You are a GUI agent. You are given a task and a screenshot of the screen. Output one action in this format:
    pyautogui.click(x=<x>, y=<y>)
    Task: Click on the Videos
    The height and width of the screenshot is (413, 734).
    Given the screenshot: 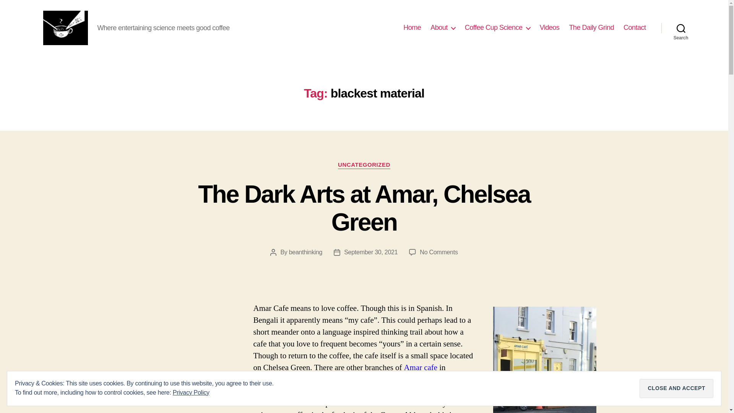 What is the action you would take?
    pyautogui.click(x=549, y=28)
    